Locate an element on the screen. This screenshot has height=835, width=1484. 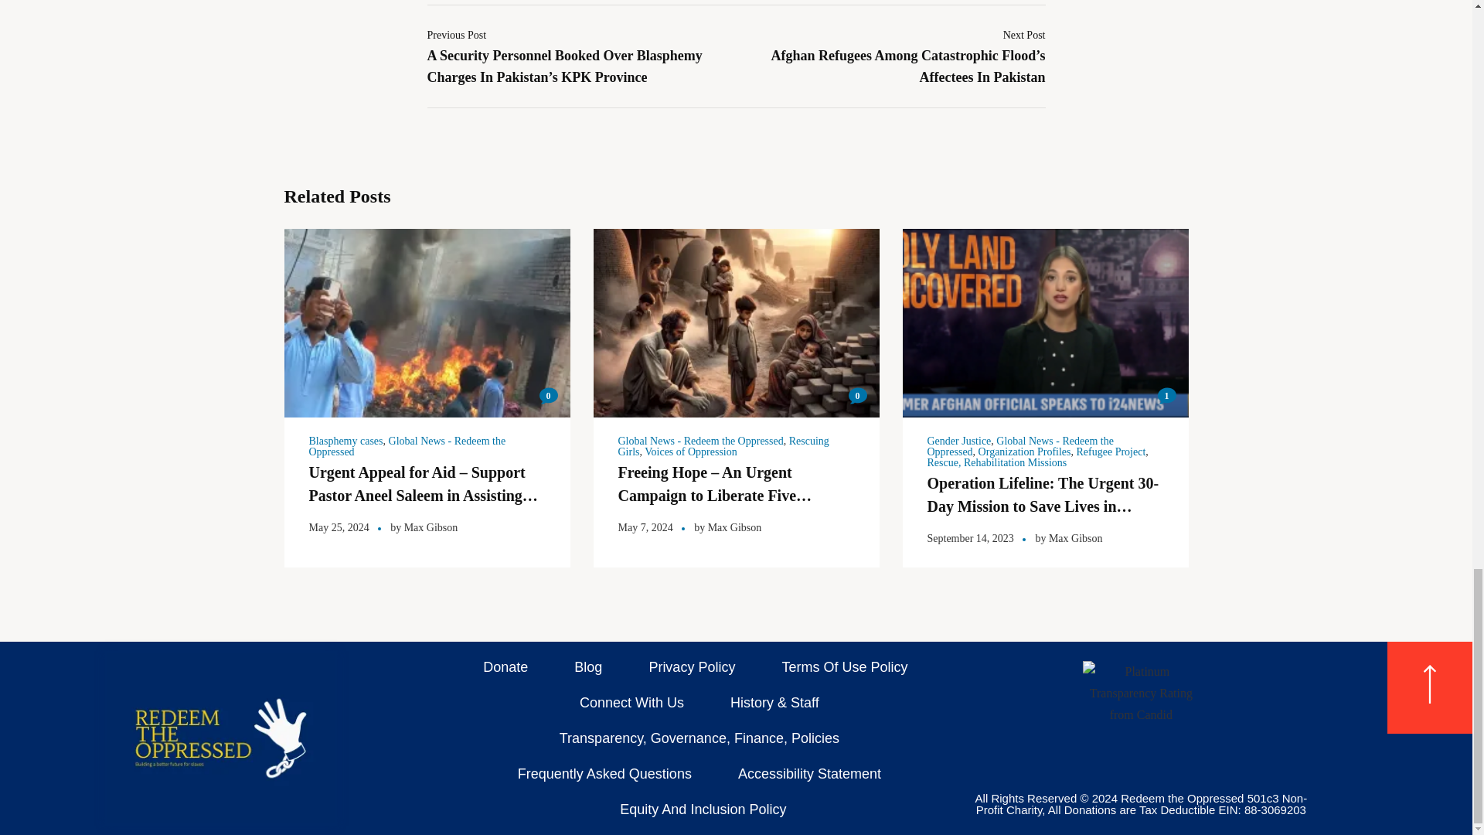
0 is located at coordinates (858, 396).